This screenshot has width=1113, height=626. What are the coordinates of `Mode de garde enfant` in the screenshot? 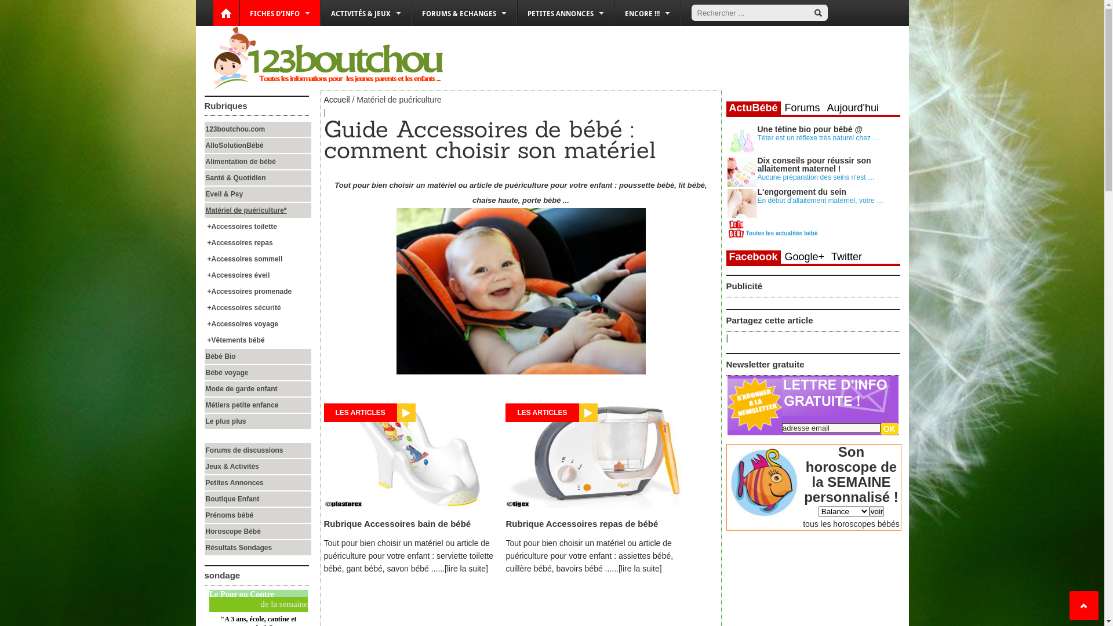 It's located at (257, 389).